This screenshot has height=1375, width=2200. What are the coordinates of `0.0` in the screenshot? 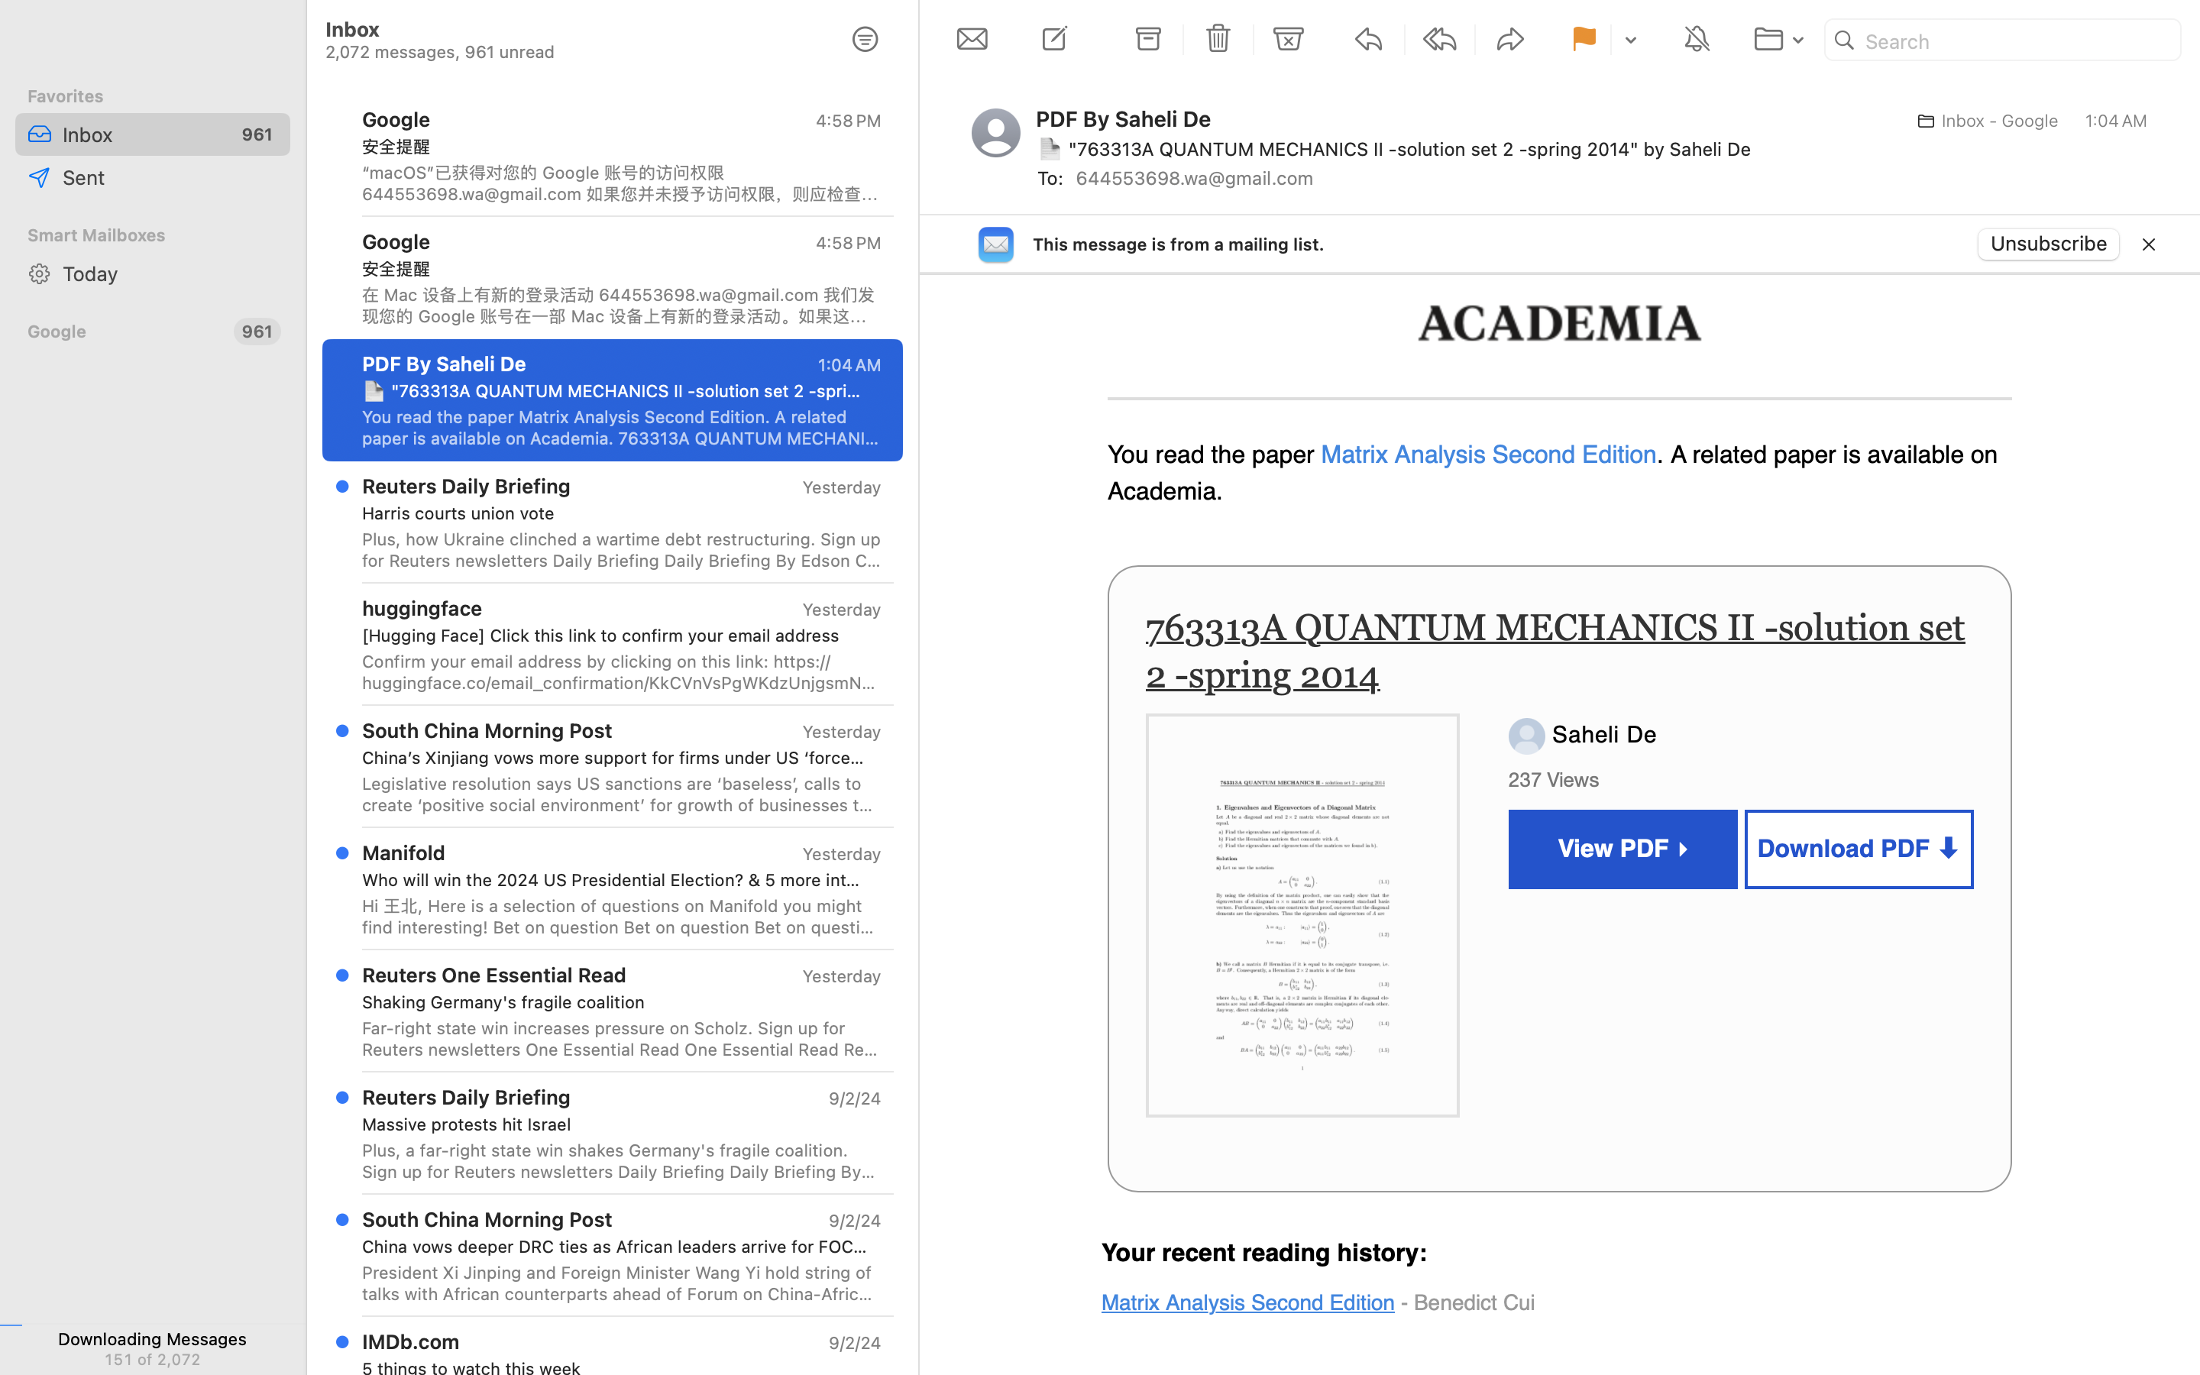 It's located at (909, 101).